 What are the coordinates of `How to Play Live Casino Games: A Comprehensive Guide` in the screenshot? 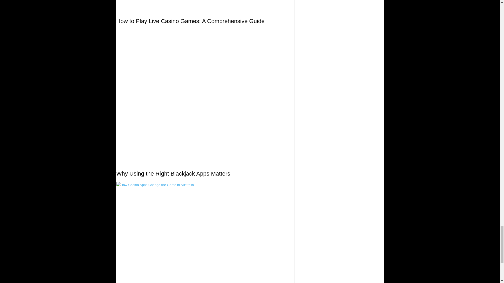 It's located at (205, 5).